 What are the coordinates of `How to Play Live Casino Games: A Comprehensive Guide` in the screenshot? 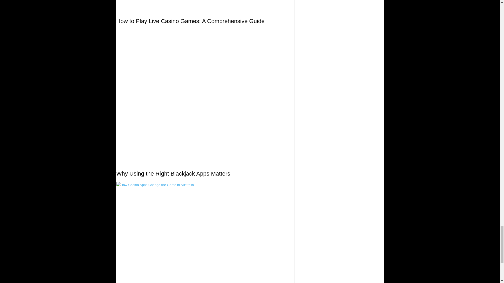 It's located at (205, 5).